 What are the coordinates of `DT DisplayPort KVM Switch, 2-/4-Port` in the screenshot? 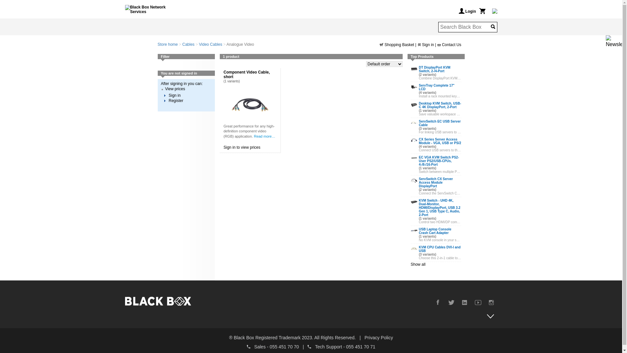 It's located at (414, 69).